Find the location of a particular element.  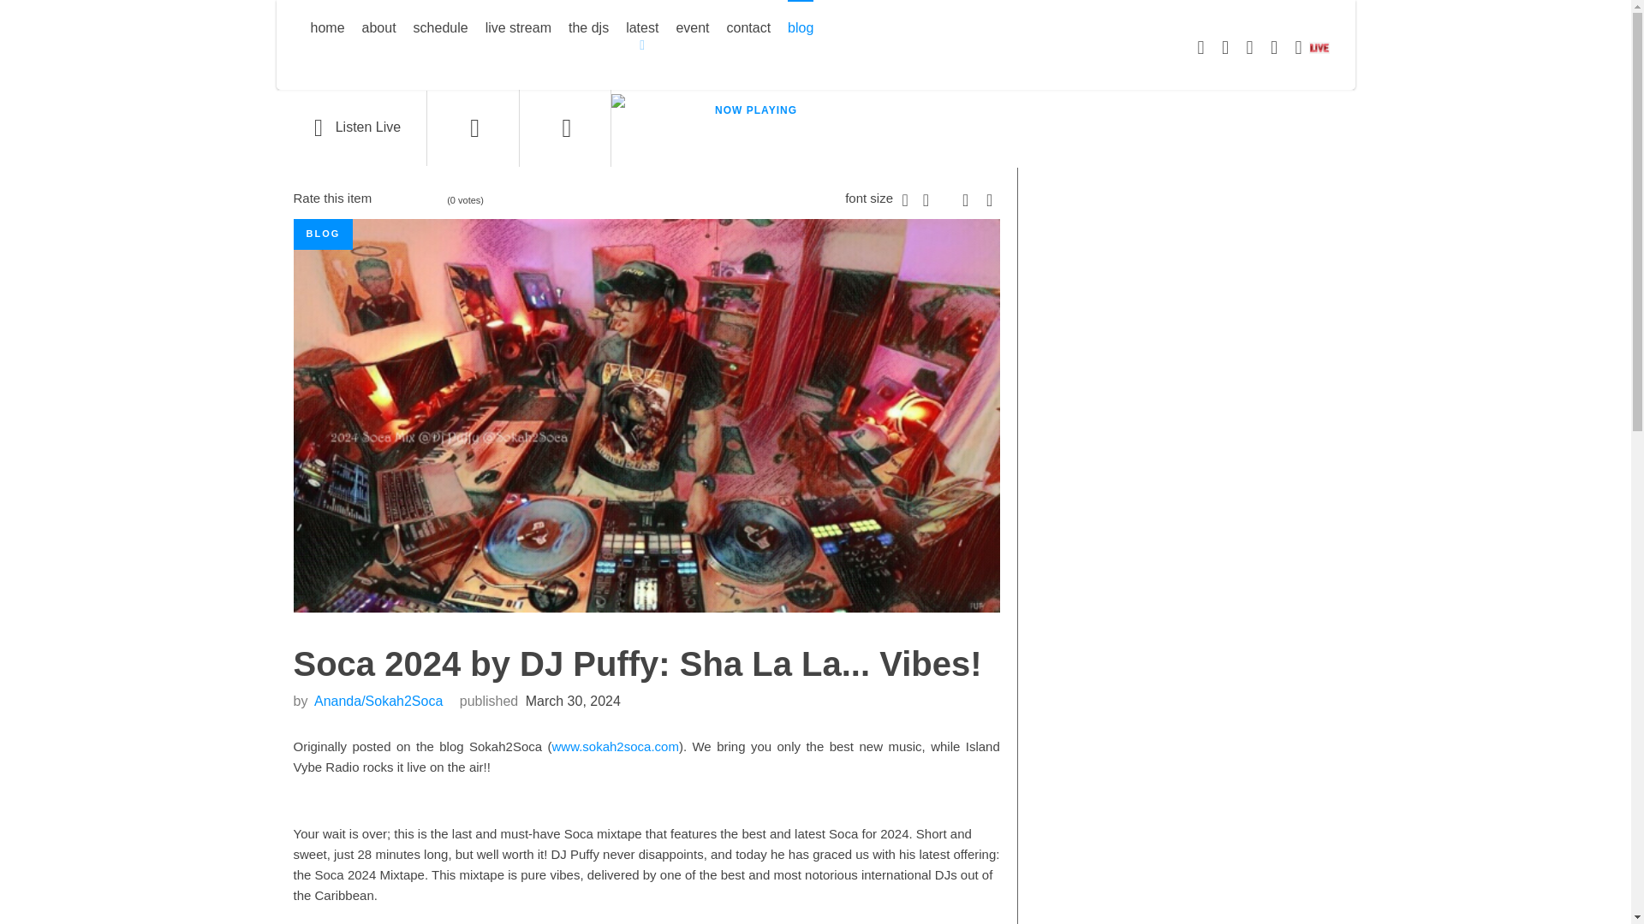

3 stars out of 5 is located at coordinates (395, 200).